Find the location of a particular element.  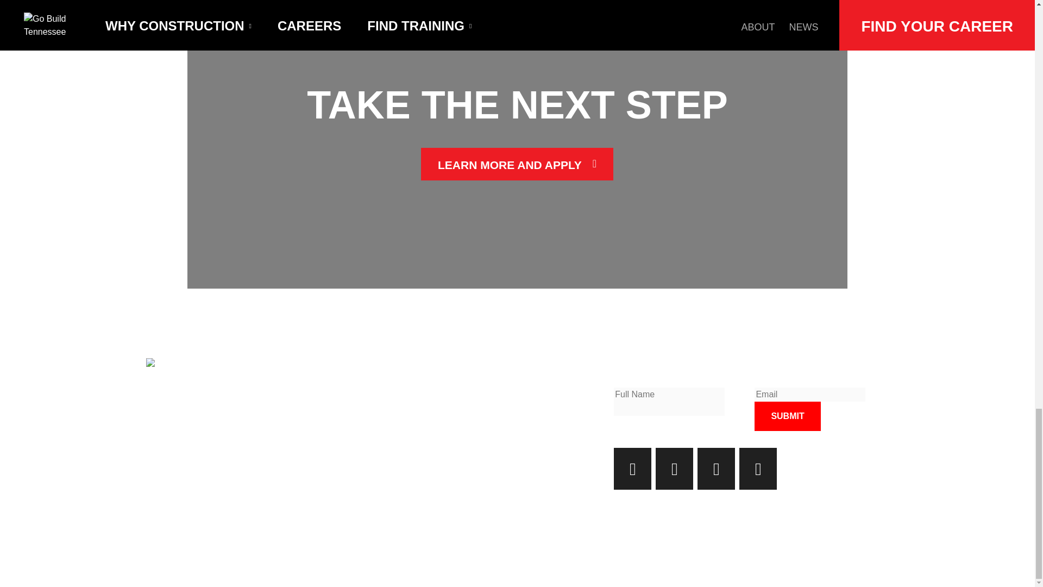

WHY CONSTRUCTION is located at coordinates (329, 364).